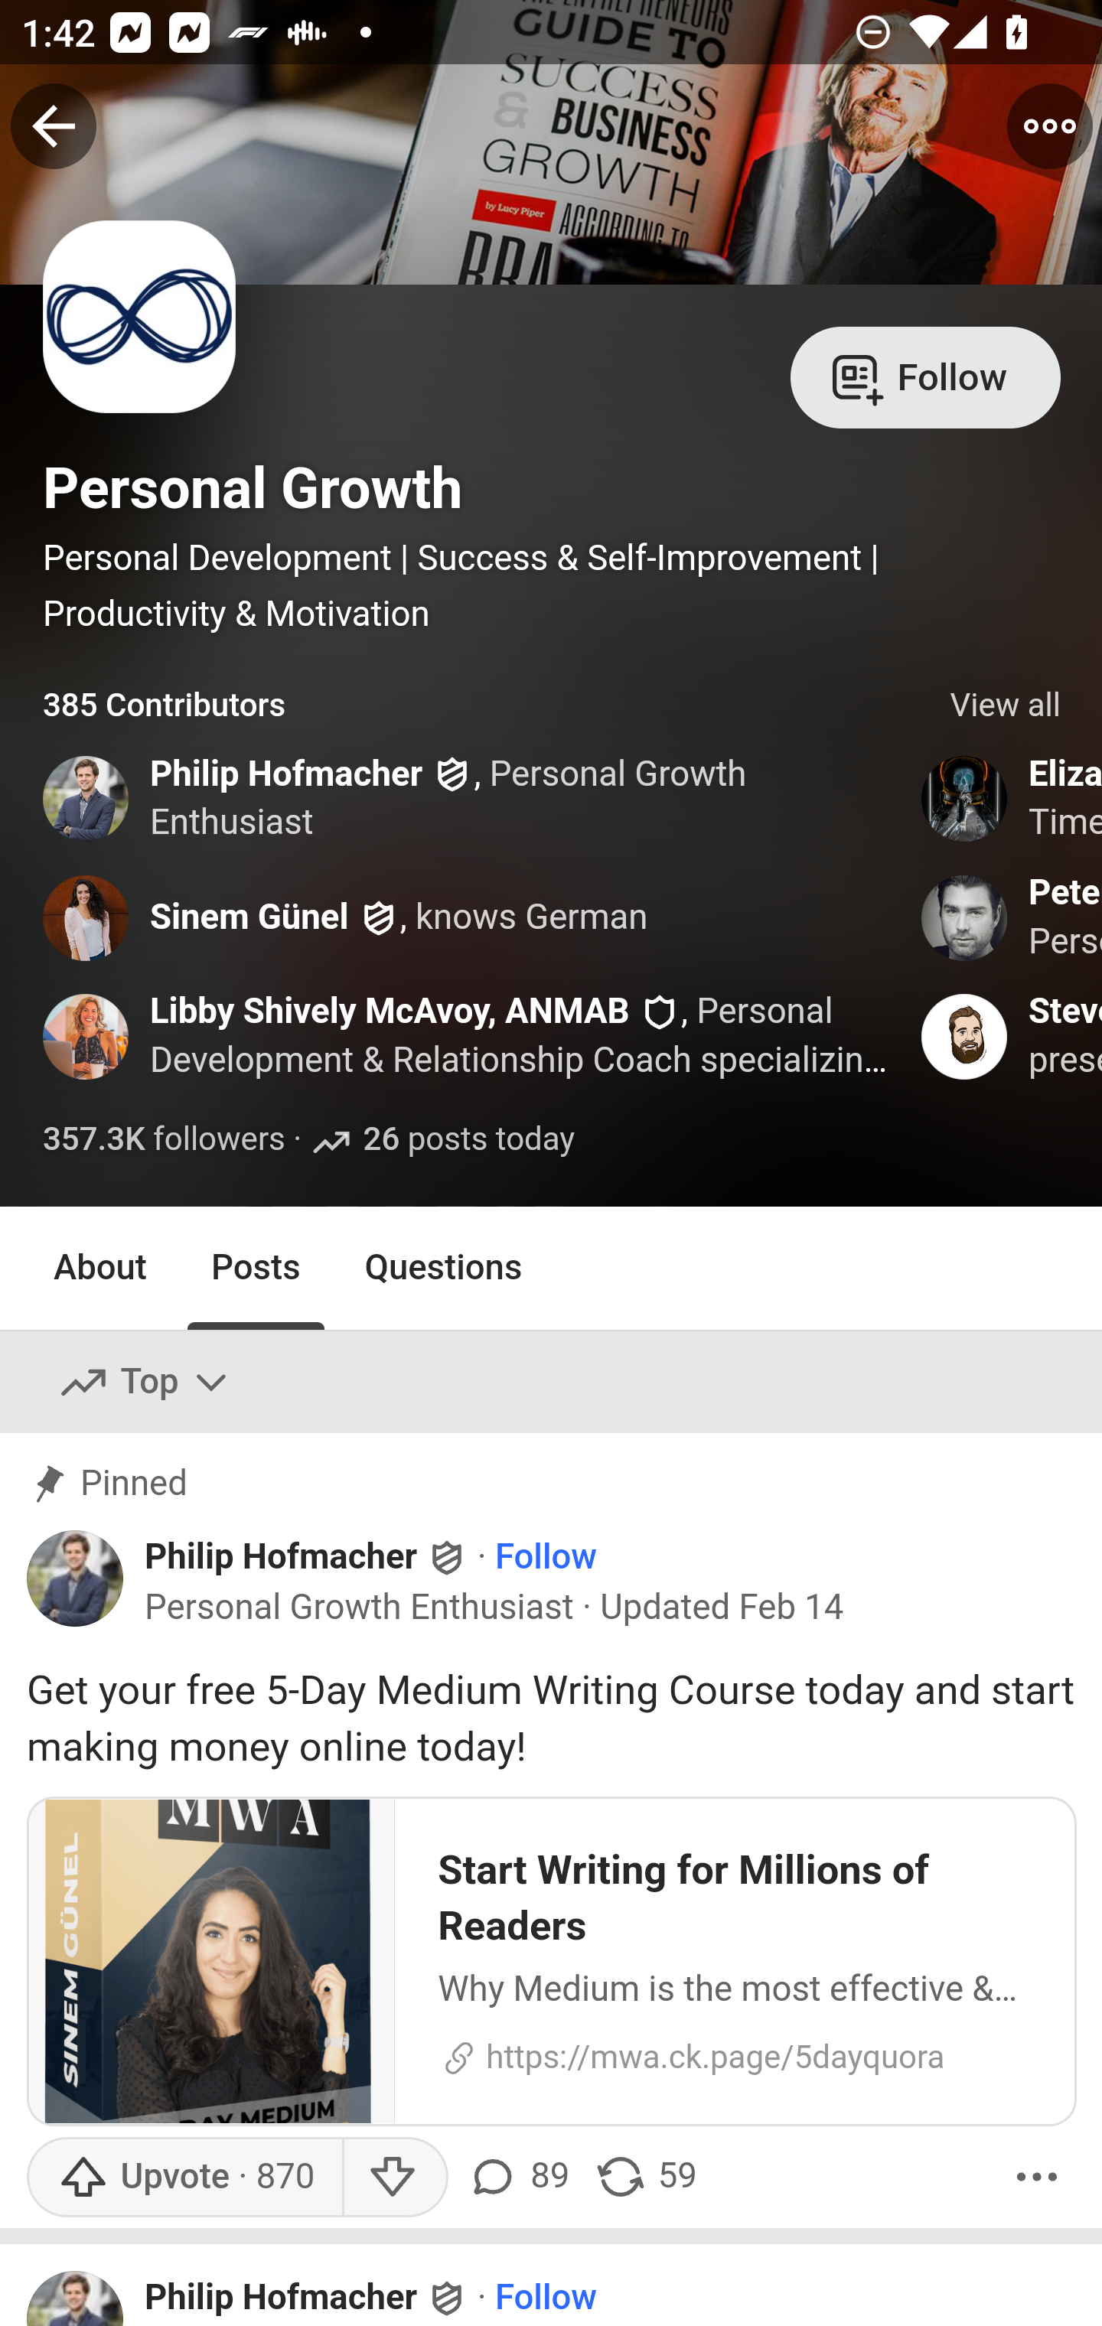 This screenshot has width=1102, height=2326. I want to click on Follow, so click(546, 1559).